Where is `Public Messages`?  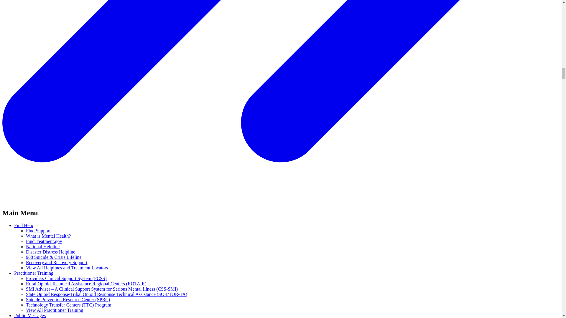 Public Messages is located at coordinates (30, 315).